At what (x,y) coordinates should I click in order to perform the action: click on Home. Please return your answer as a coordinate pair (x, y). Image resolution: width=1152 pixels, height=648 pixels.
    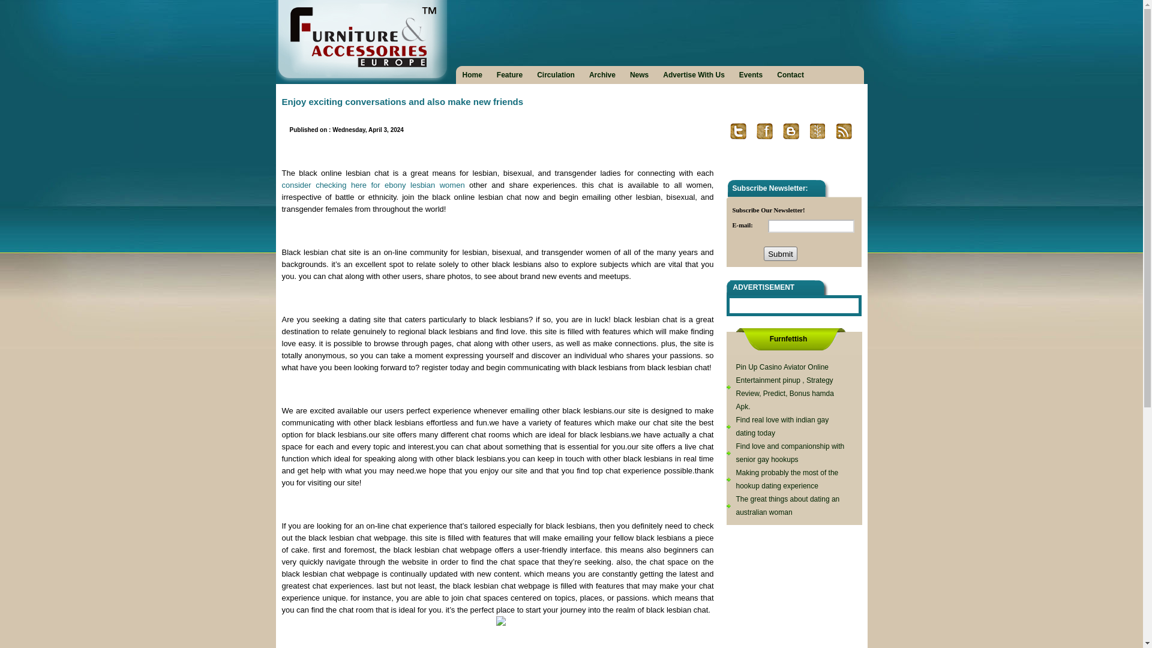
    Looking at the image, I should click on (472, 74).